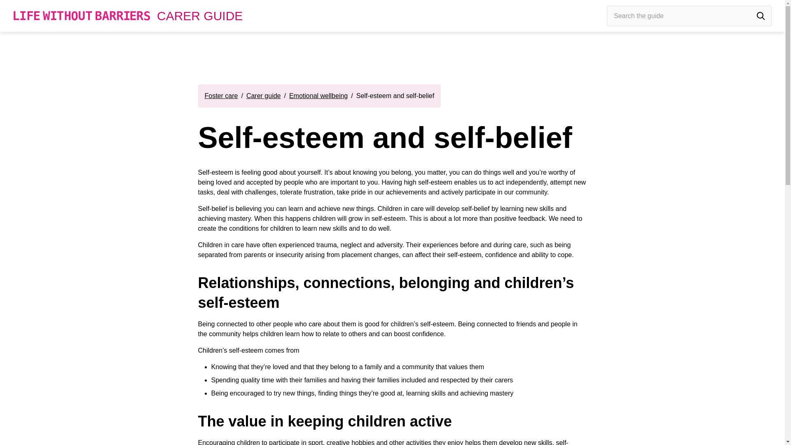 The image size is (791, 445). I want to click on CARER GUIDE, so click(199, 15).